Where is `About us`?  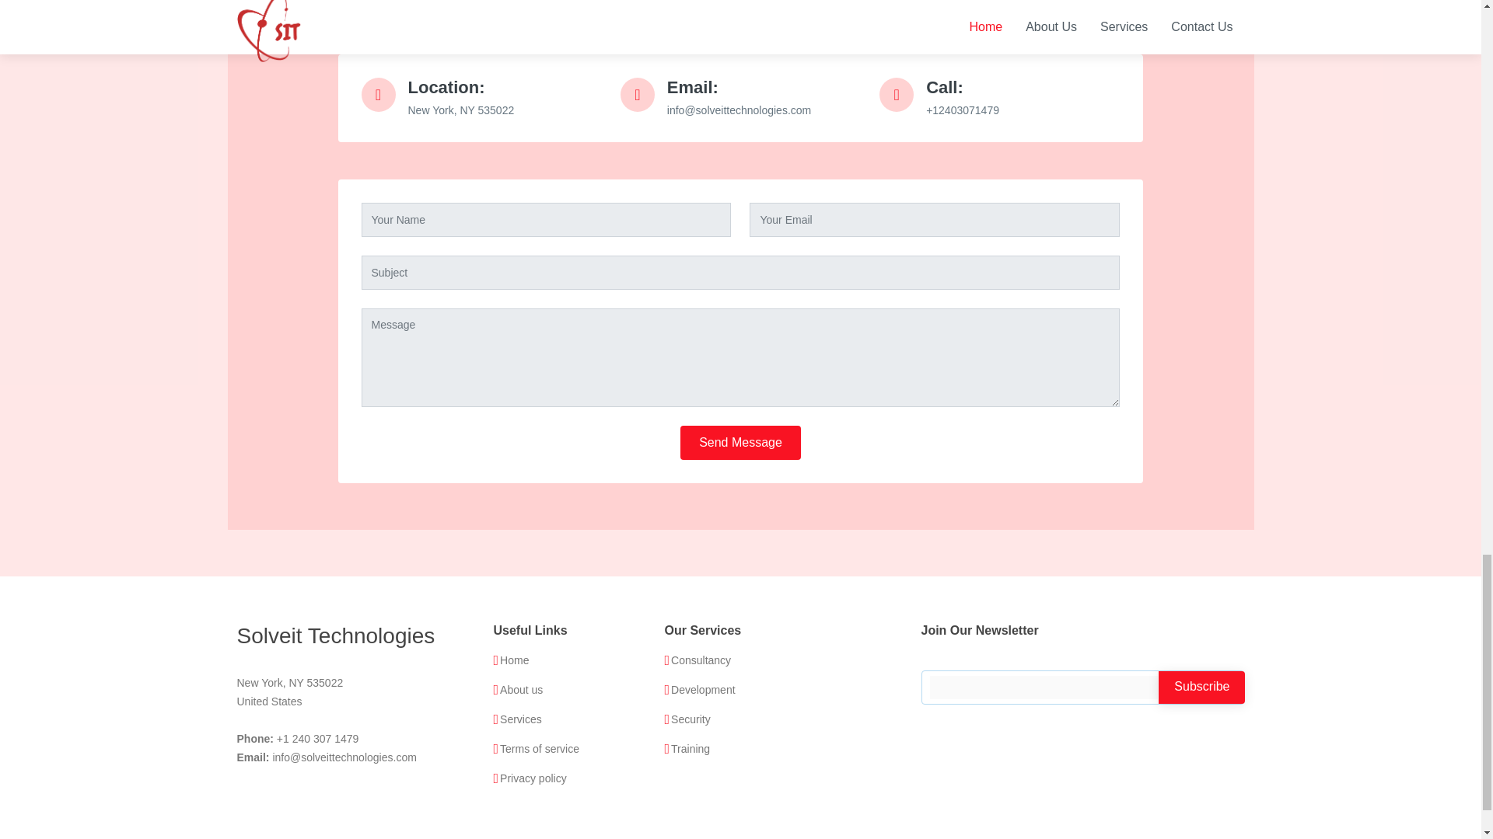 About us is located at coordinates (521, 690).